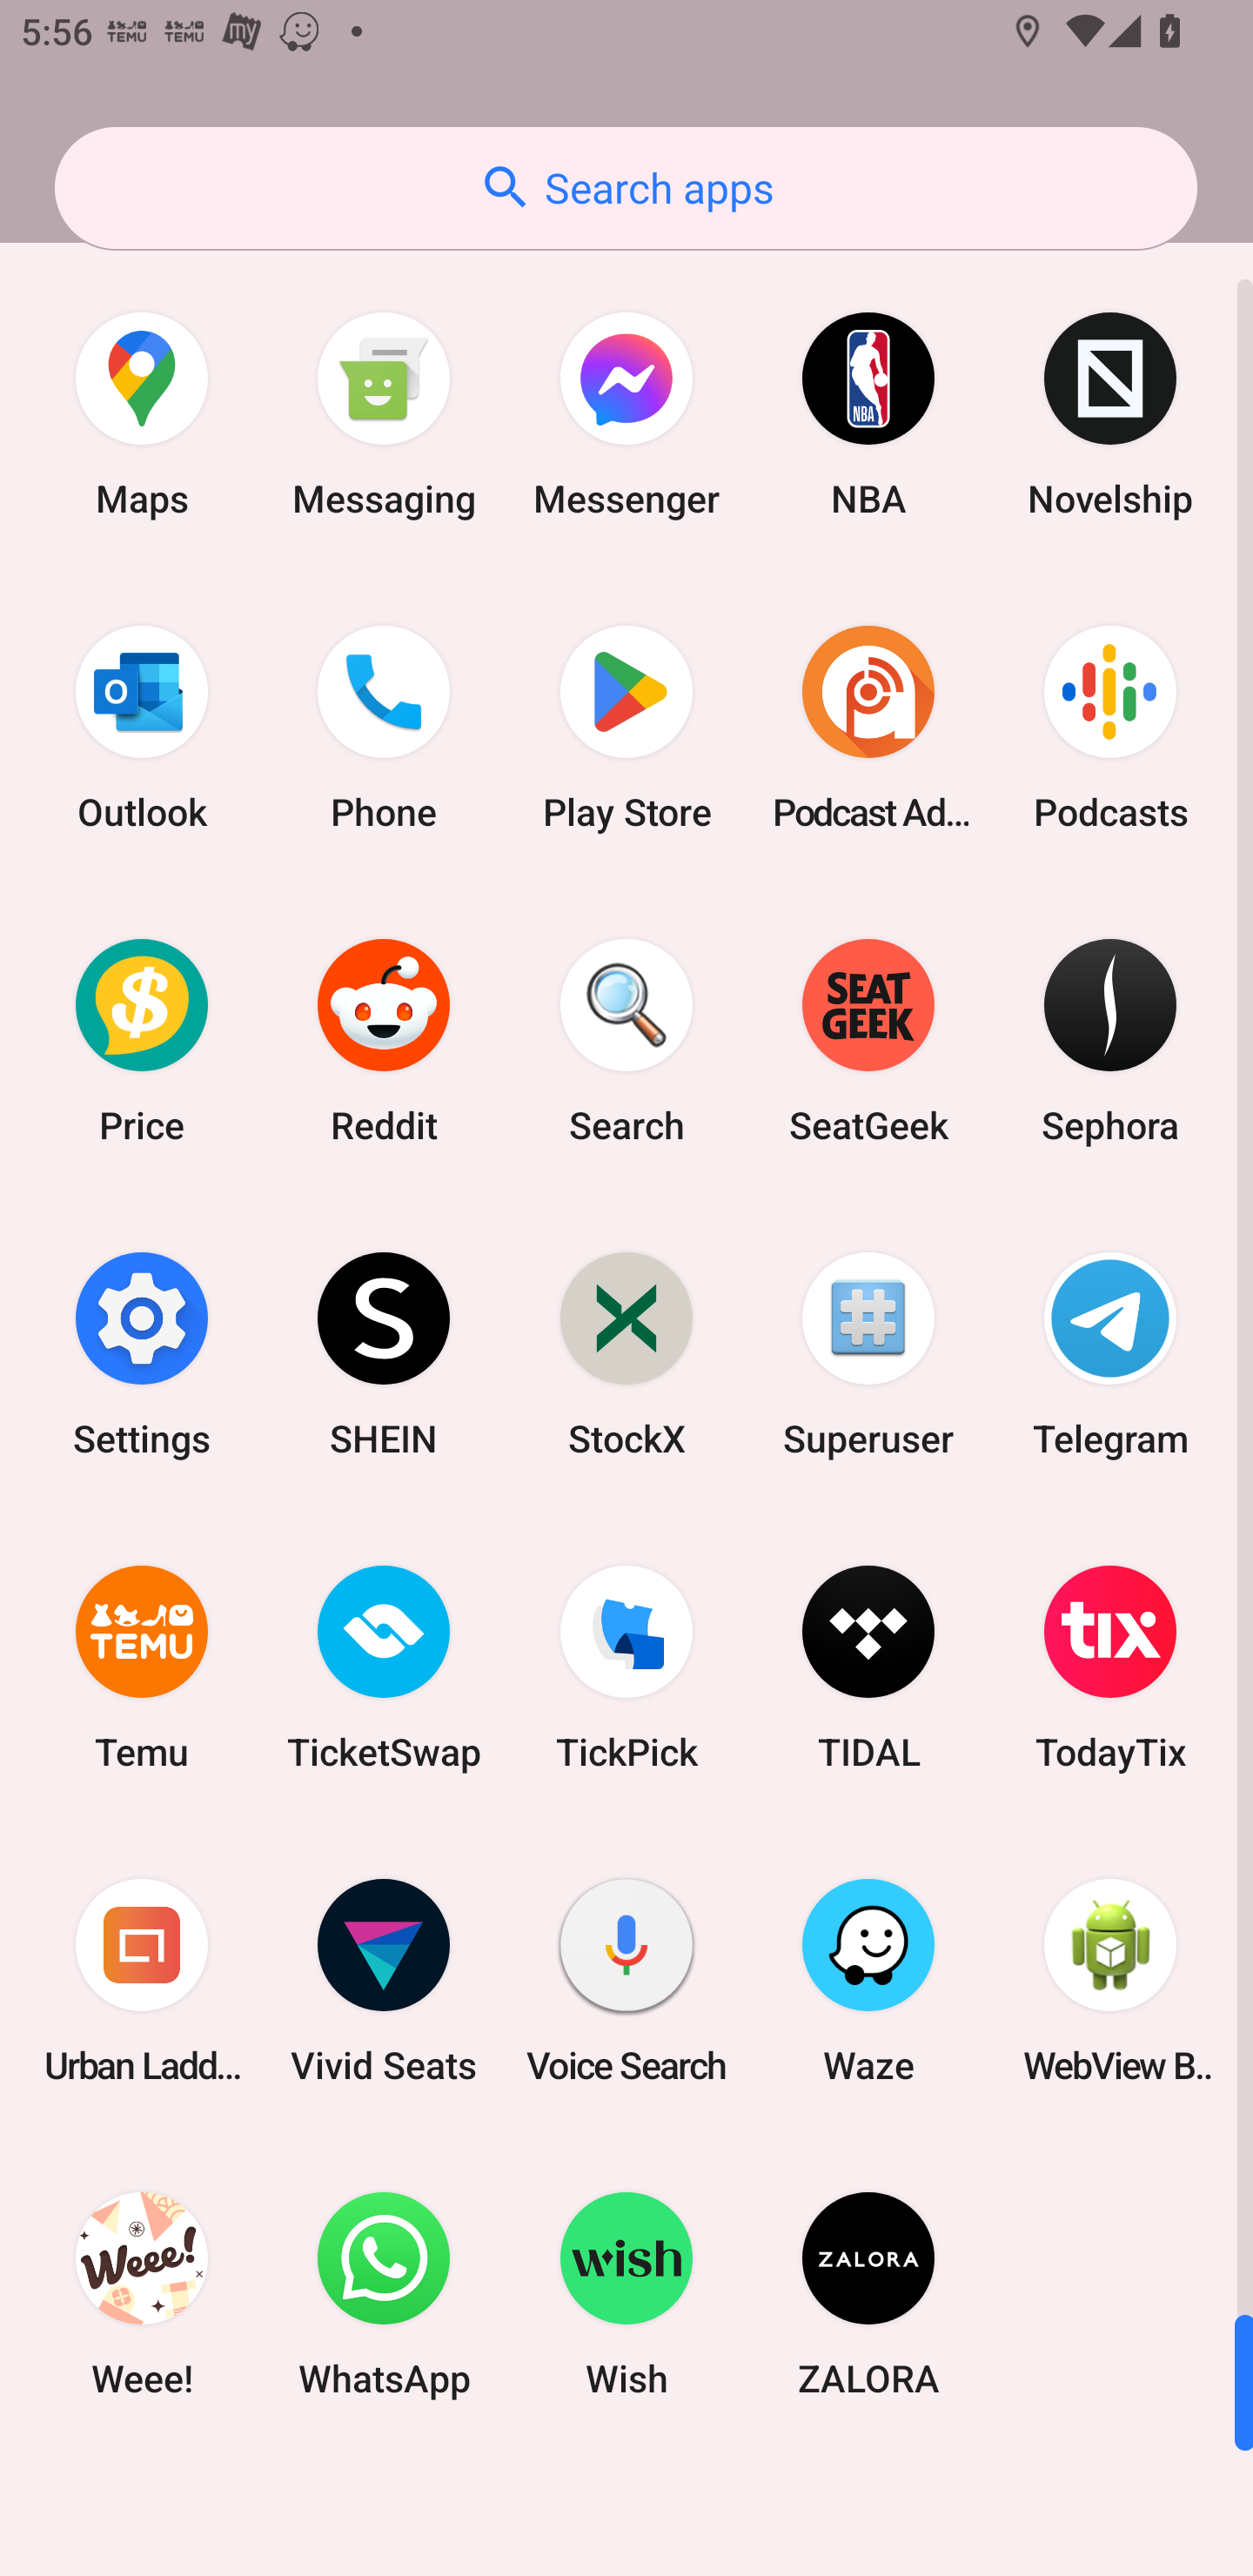 The height and width of the screenshot is (2576, 1253). What do you see at coordinates (626, 1981) in the screenshot?
I see `Voice Search` at bounding box center [626, 1981].